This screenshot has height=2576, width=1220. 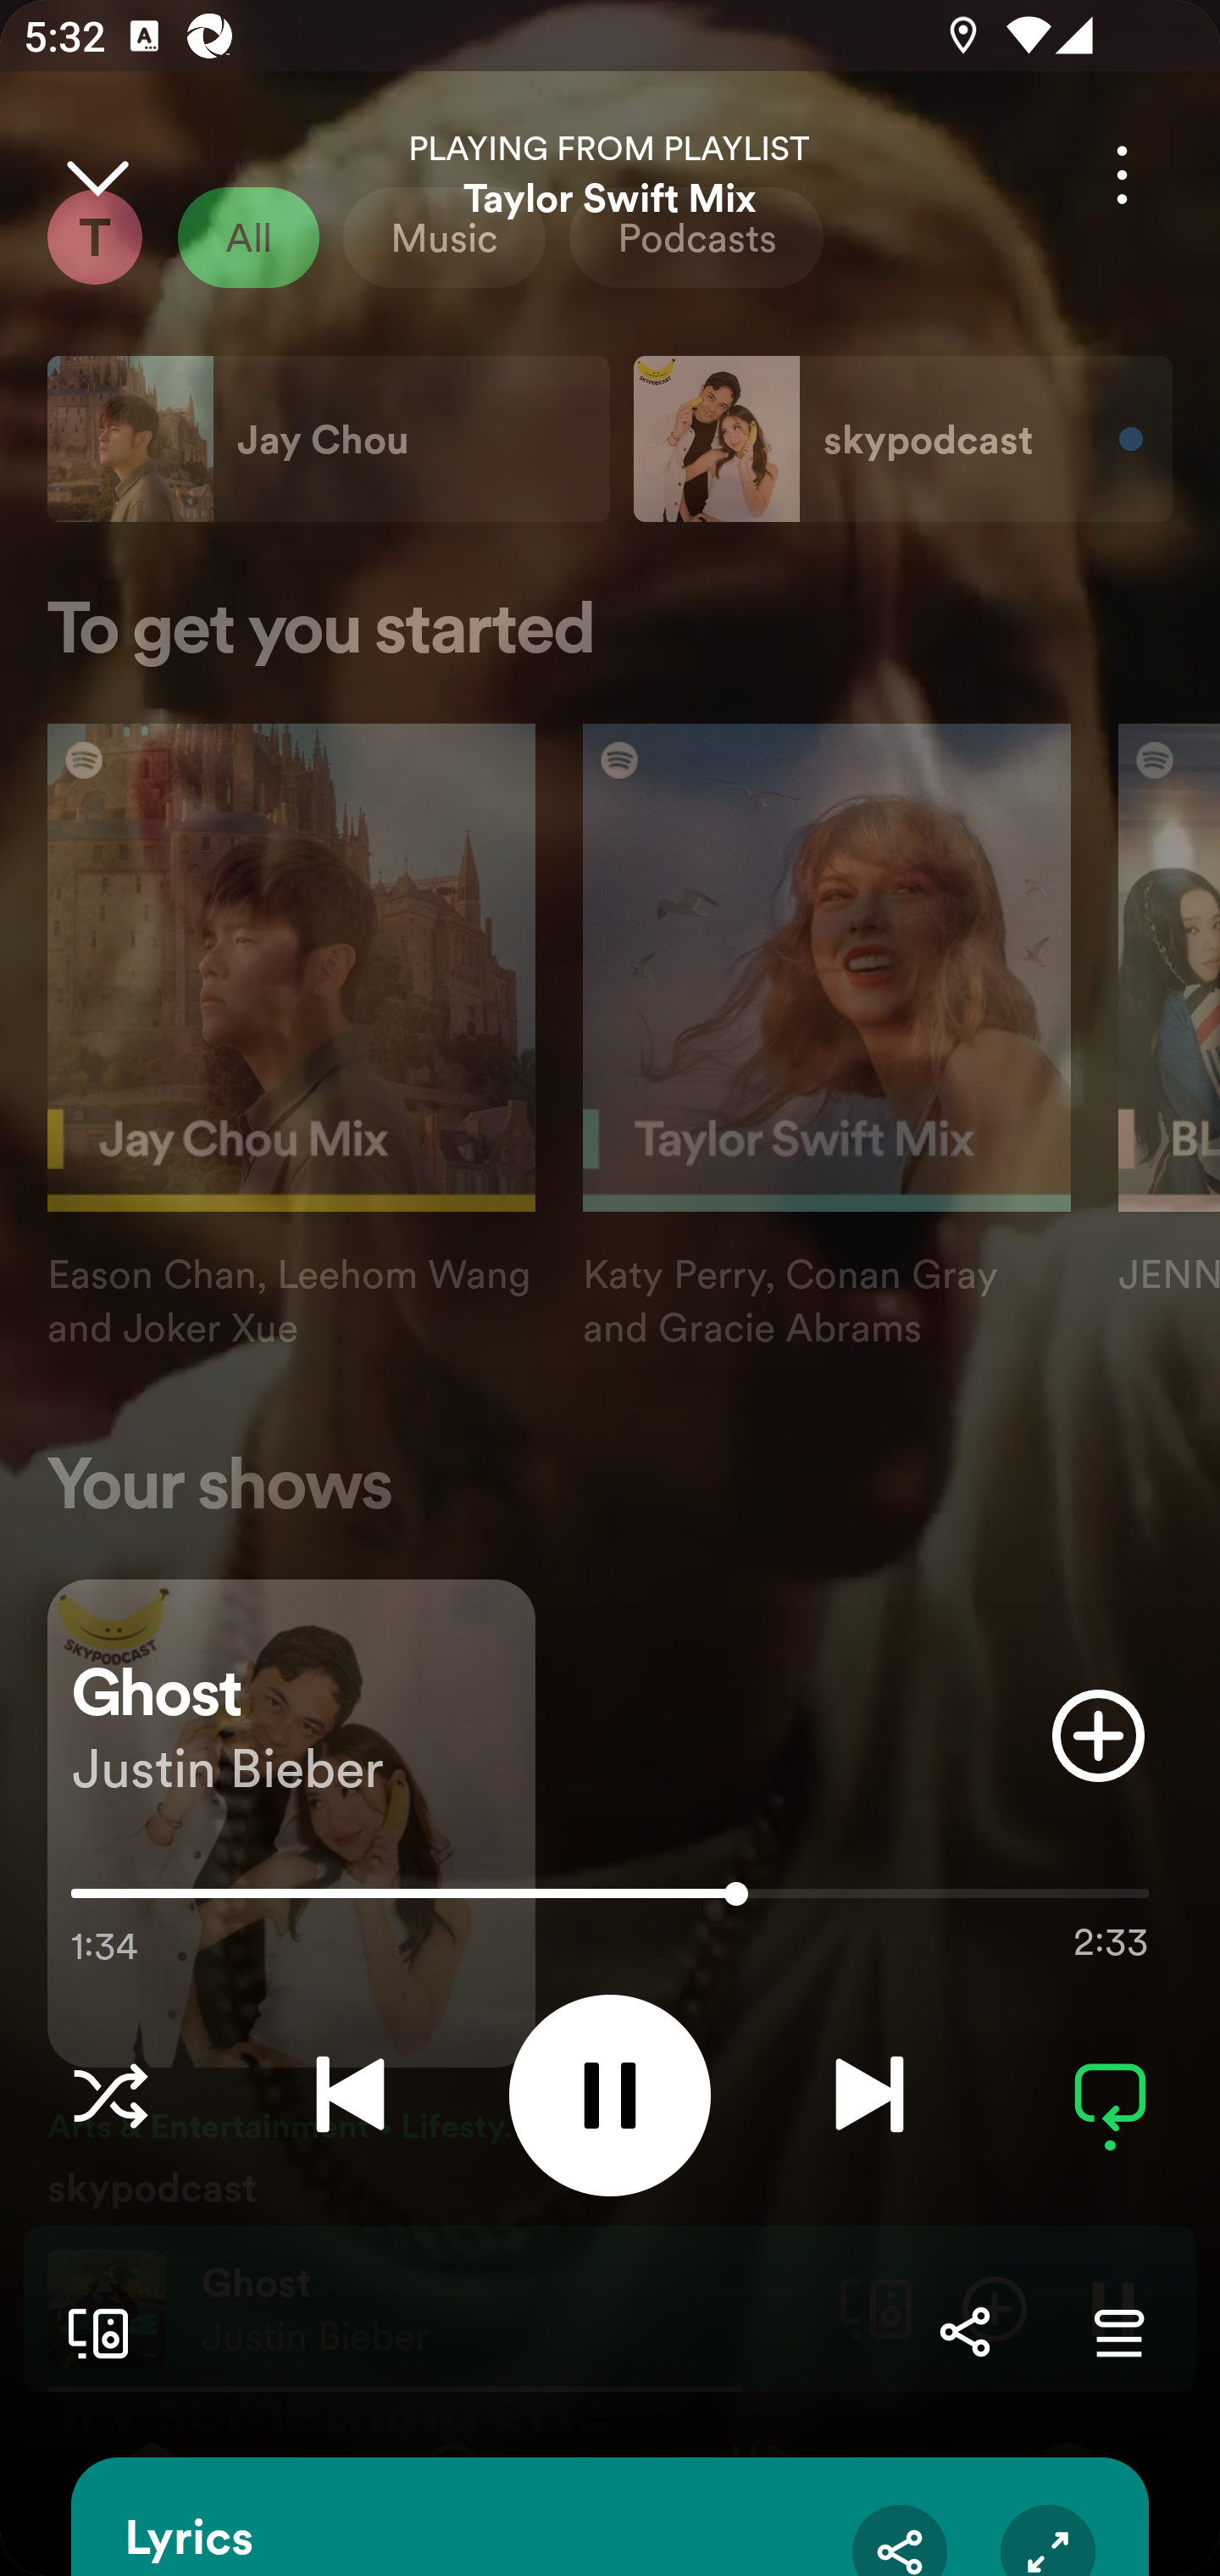 I want to click on Pause, so click(x=610, y=2095).